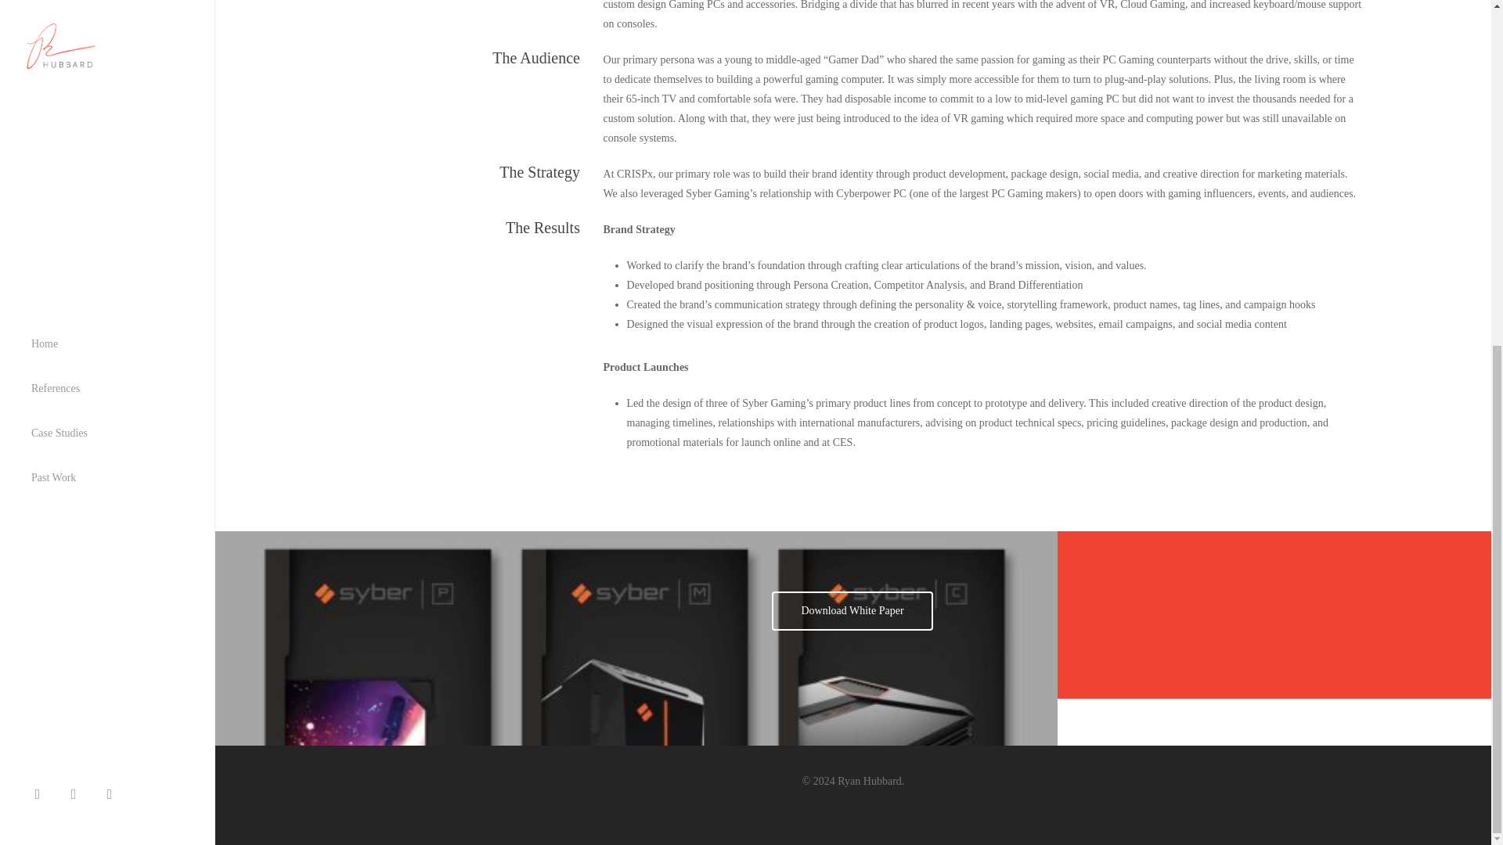  What do you see at coordinates (114, 214) in the screenshot?
I see `behance` at bounding box center [114, 214].